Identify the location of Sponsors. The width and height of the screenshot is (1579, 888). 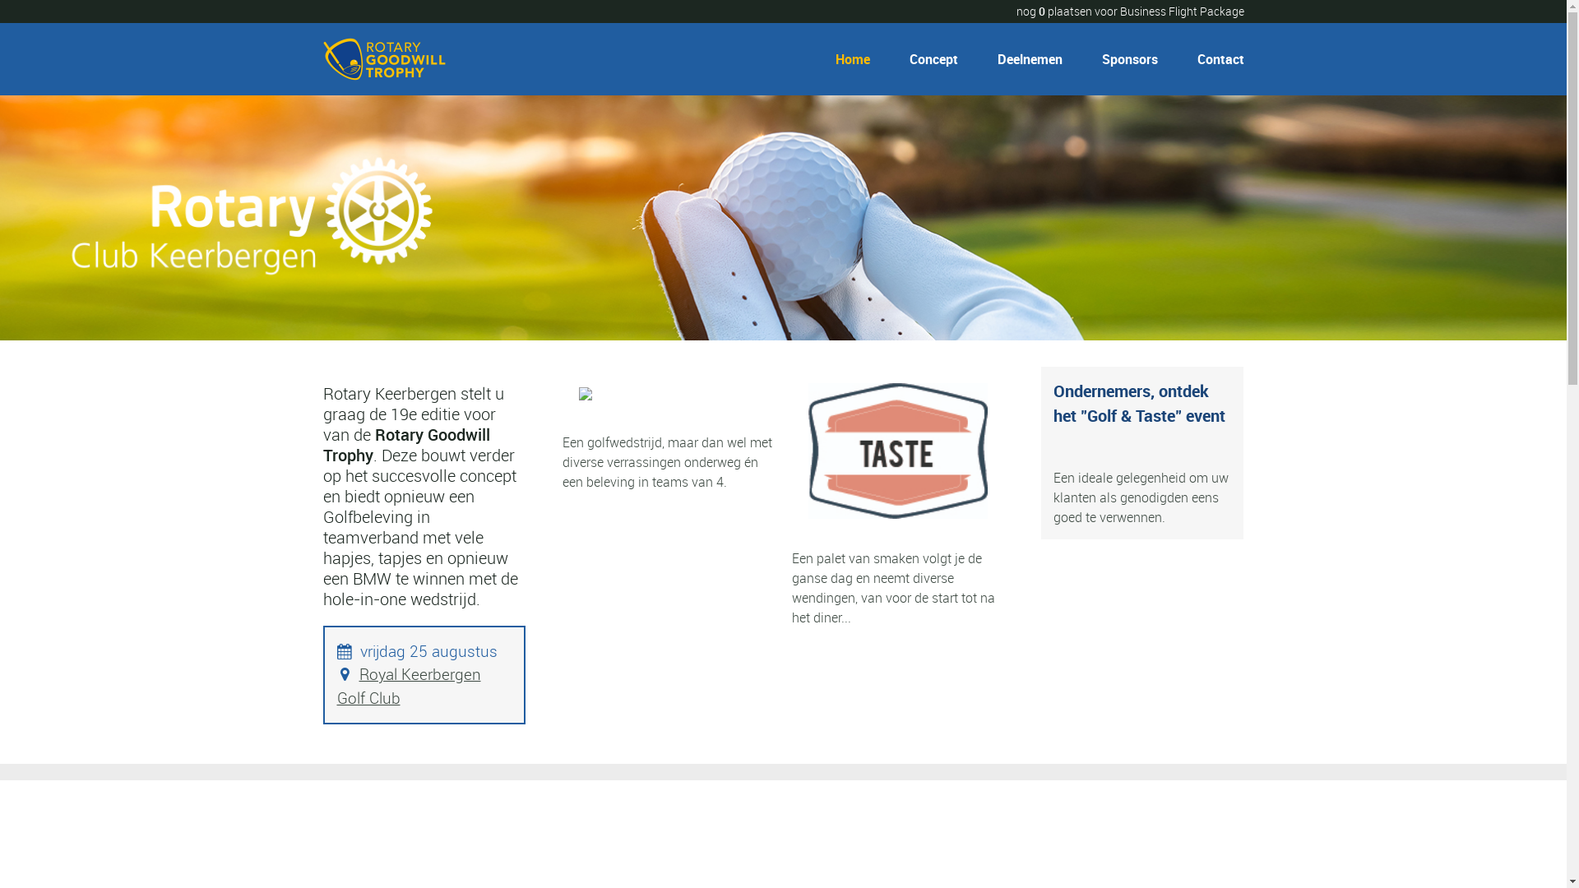
(1130, 59).